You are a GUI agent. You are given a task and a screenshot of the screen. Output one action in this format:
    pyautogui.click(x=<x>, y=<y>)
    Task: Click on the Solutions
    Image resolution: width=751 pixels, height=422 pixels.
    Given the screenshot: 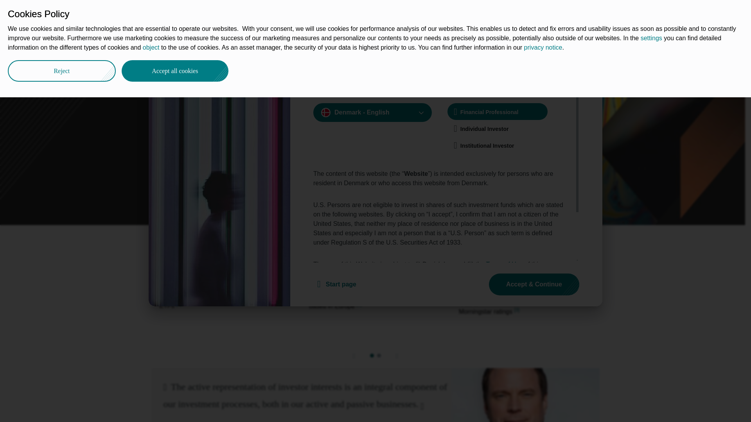 What is the action you would take?
    pyautogui.click(x=303, y=13)
    